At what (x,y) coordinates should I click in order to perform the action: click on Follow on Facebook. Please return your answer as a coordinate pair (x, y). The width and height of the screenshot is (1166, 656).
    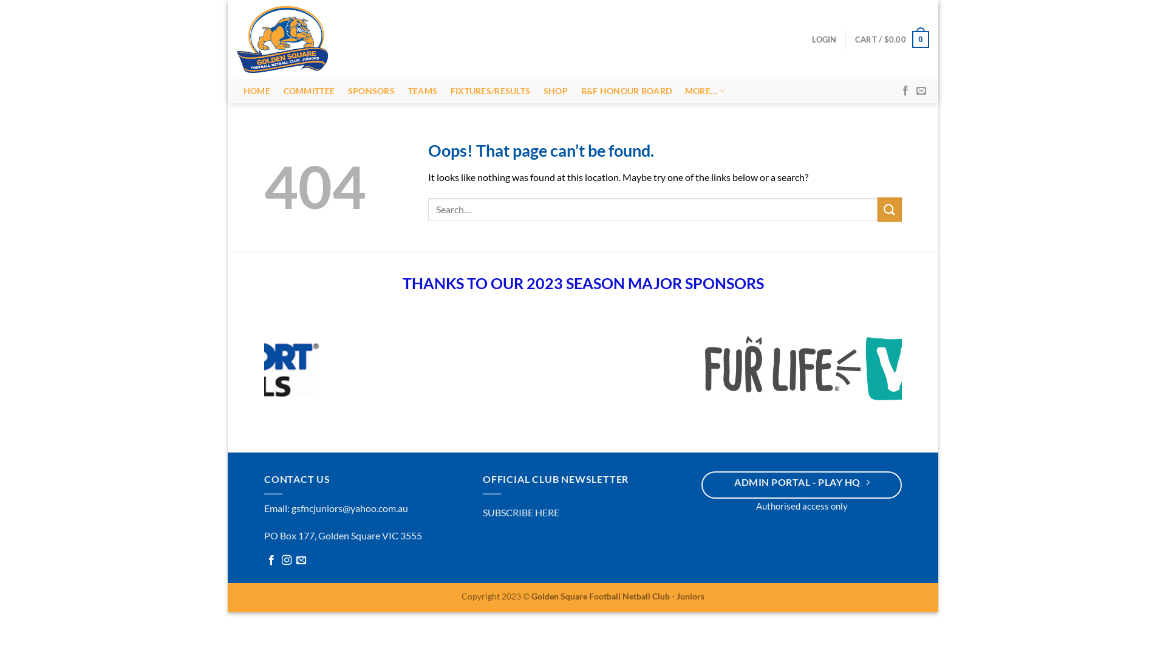
    Looking at the image, I should click on (271, 564).